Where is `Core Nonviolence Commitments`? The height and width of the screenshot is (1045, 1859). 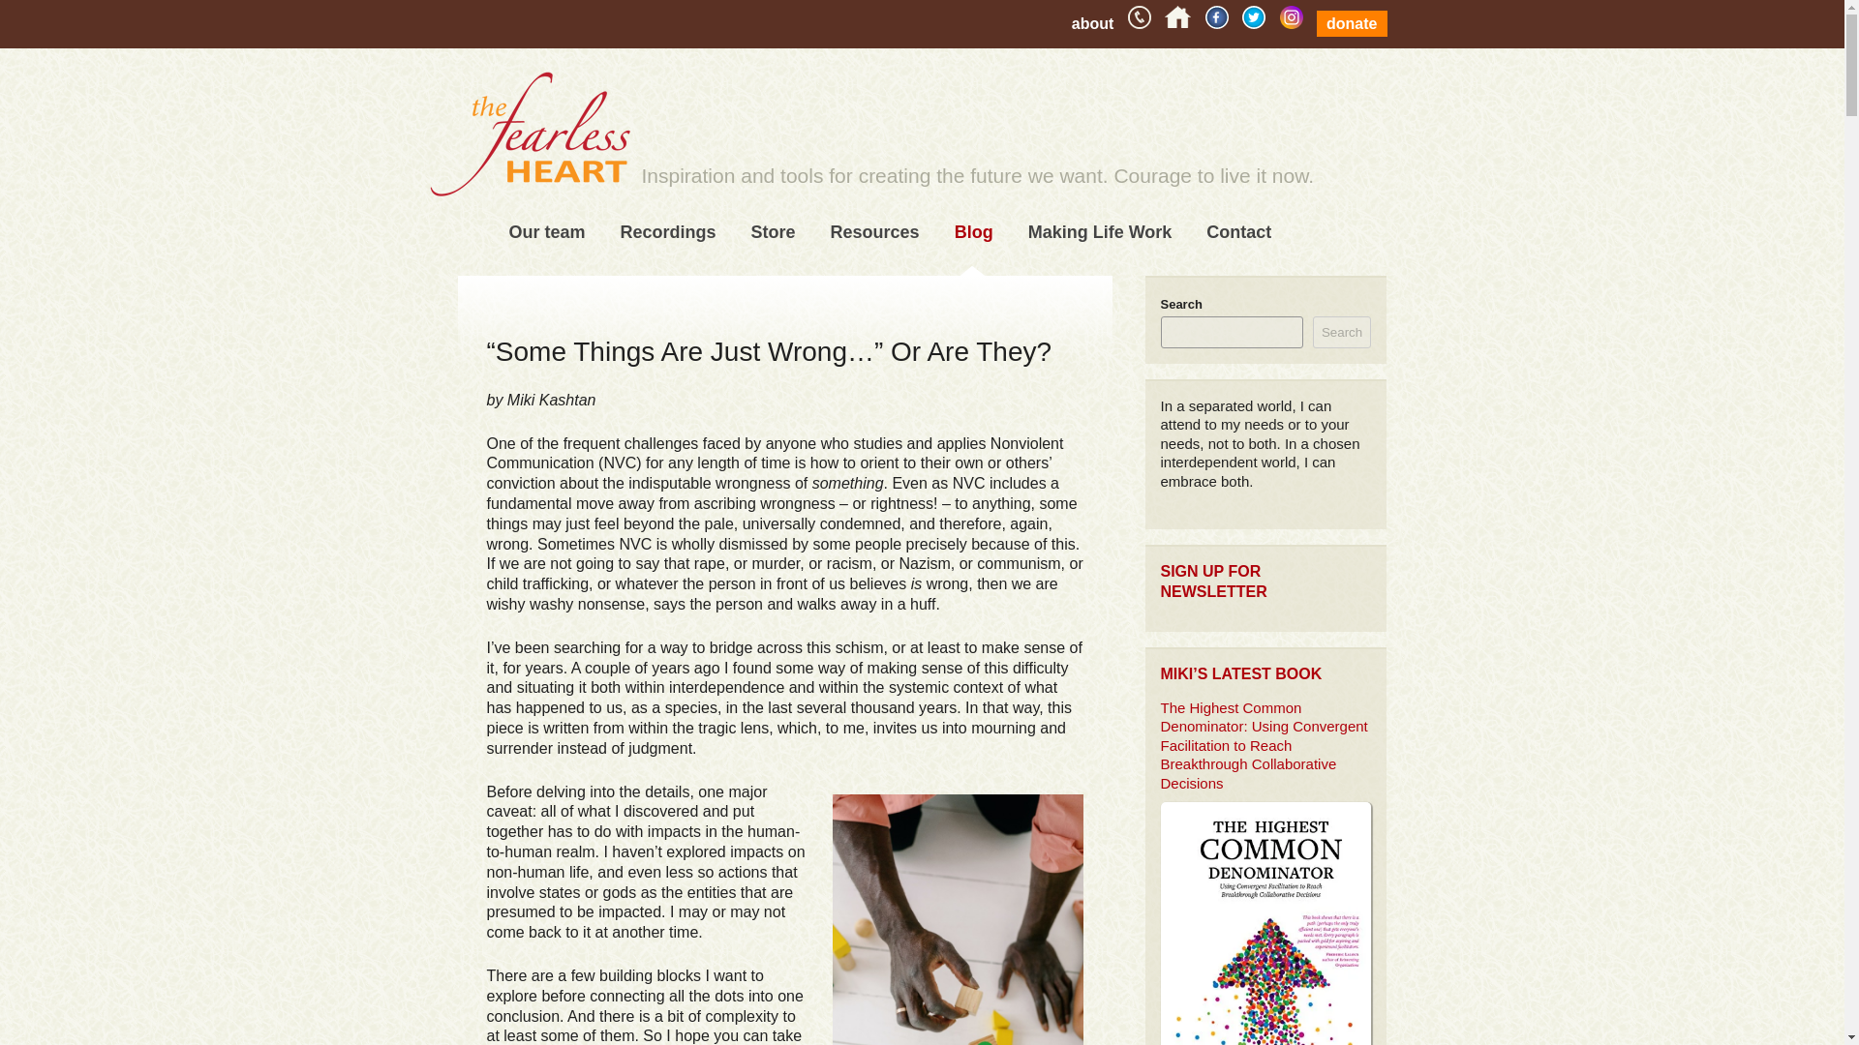 Core Nonviolence Commitments is located at coordinates (910, 290).